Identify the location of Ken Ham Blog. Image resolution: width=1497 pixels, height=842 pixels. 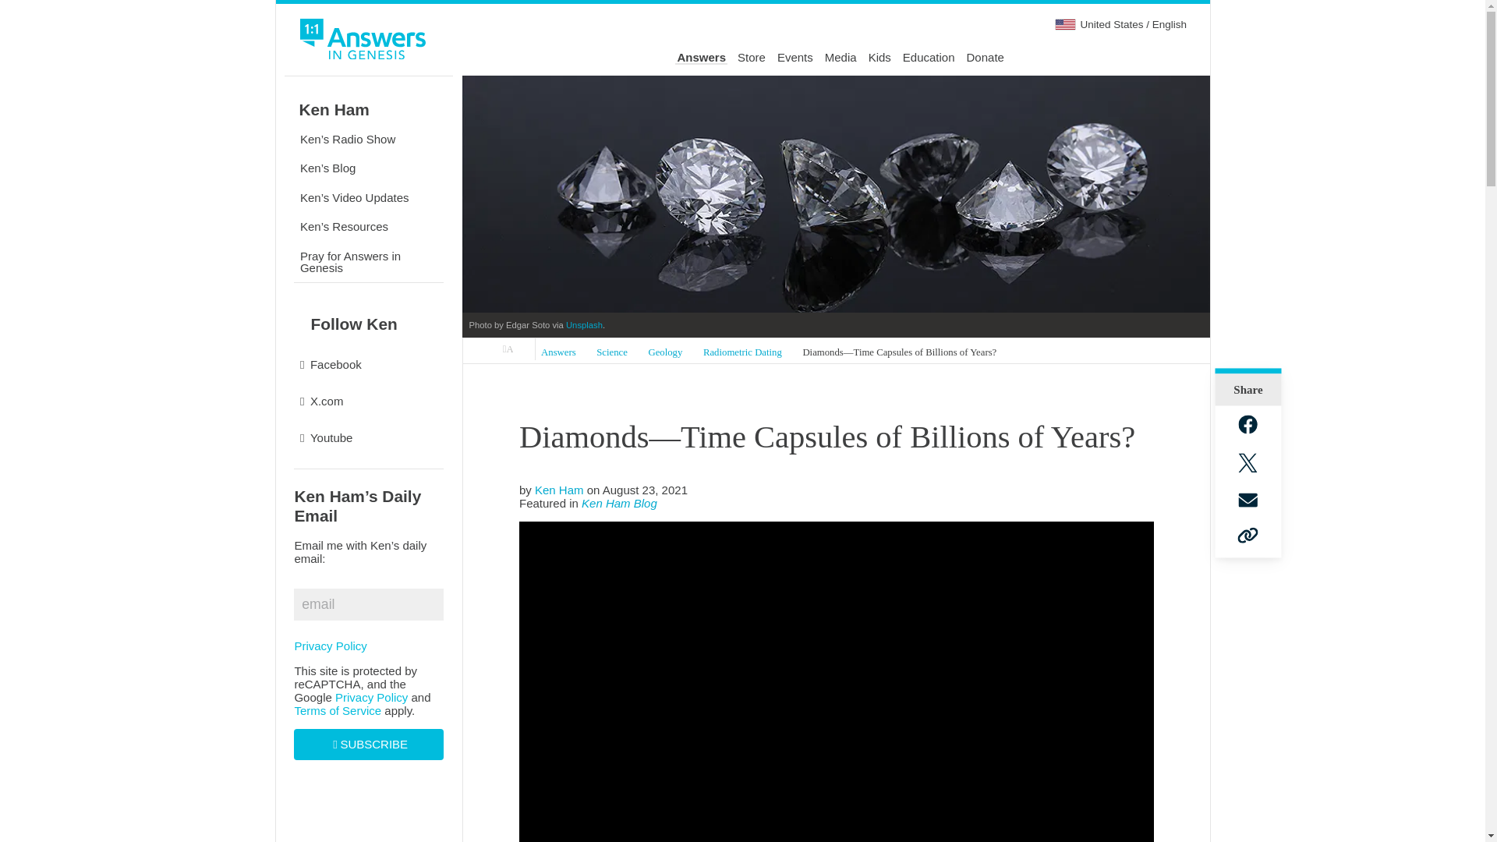
(619, 504).